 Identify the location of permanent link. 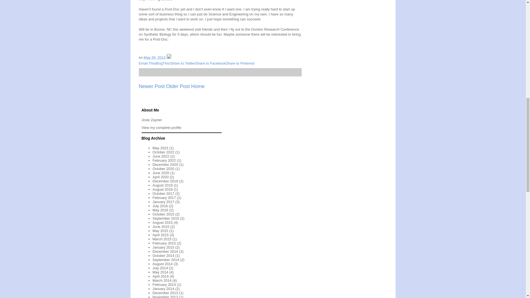
(155, 57).